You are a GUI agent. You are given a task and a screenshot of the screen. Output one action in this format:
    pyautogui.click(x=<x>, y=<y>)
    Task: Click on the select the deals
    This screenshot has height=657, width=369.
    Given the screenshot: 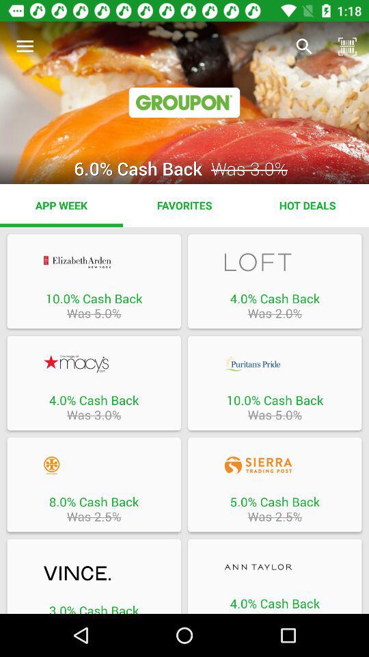 What is the action you would take?
    pyautogui.click(x=94, y=574)
    